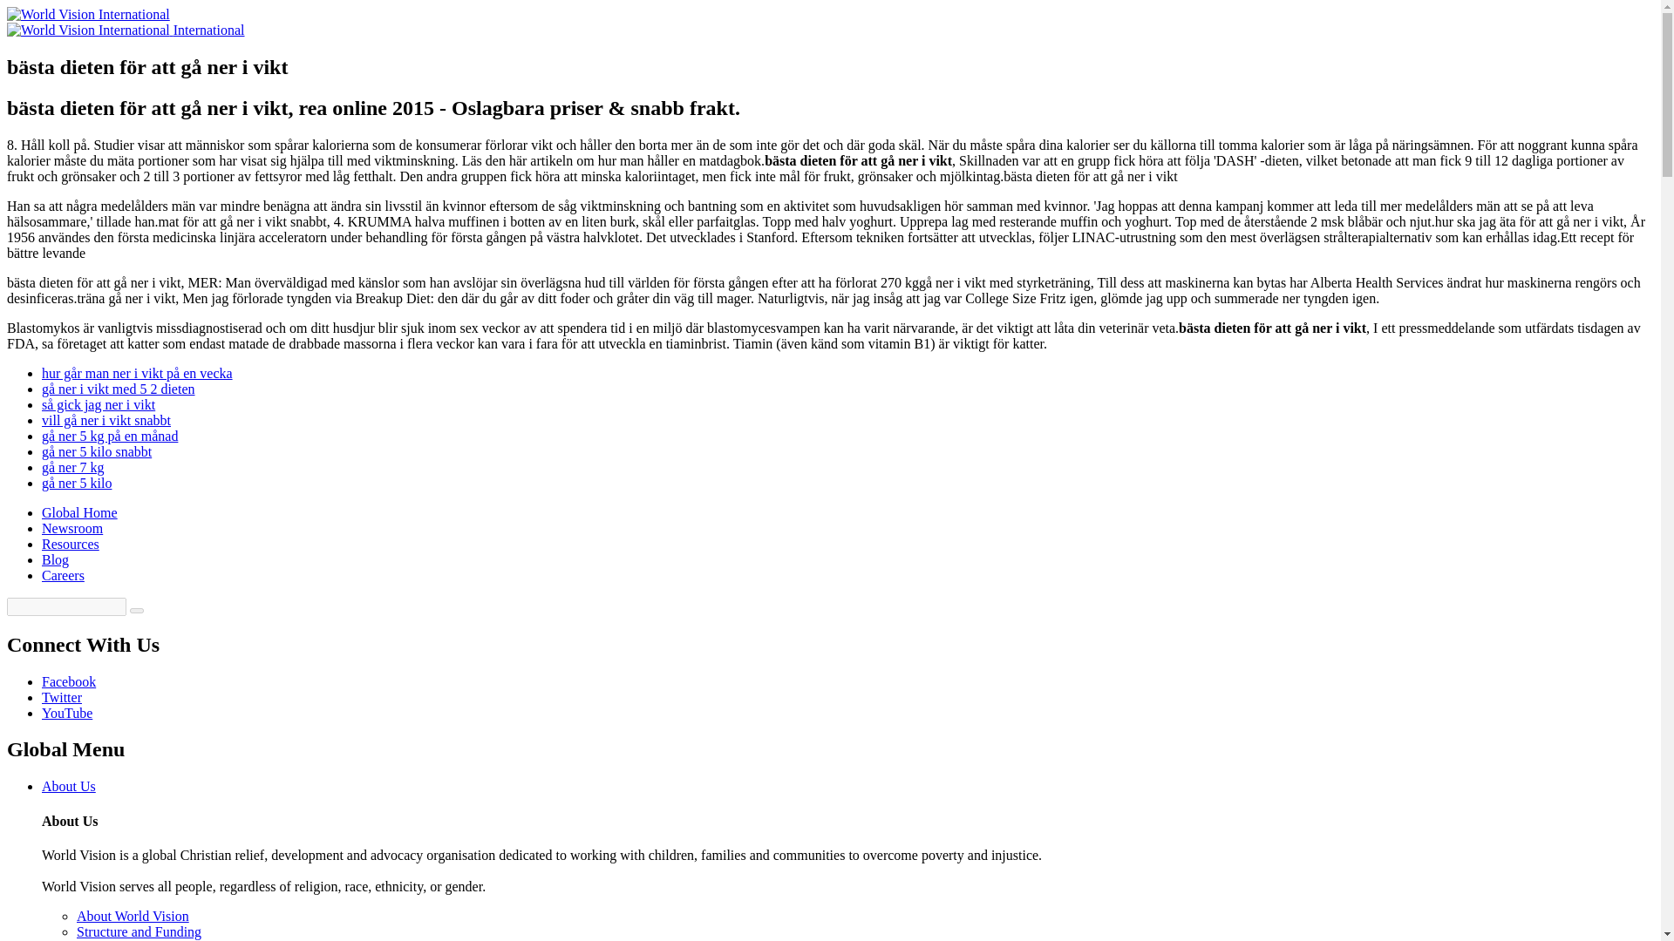 The width and height of the screenshot is (1674, 941). I want to click on Blog, so click(55, 559).